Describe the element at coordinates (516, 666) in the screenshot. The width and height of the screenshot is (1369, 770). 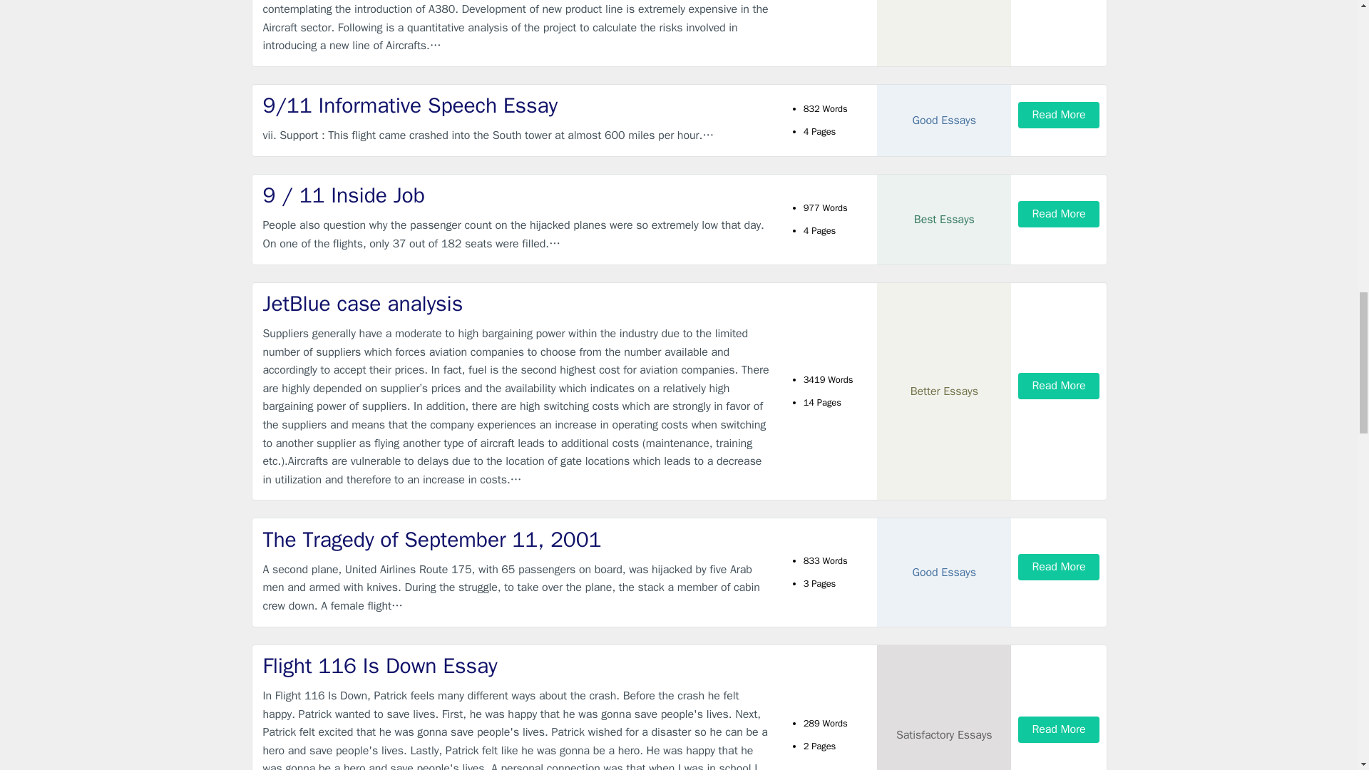
I see `Flight 116 Is Down Essay` at that location.